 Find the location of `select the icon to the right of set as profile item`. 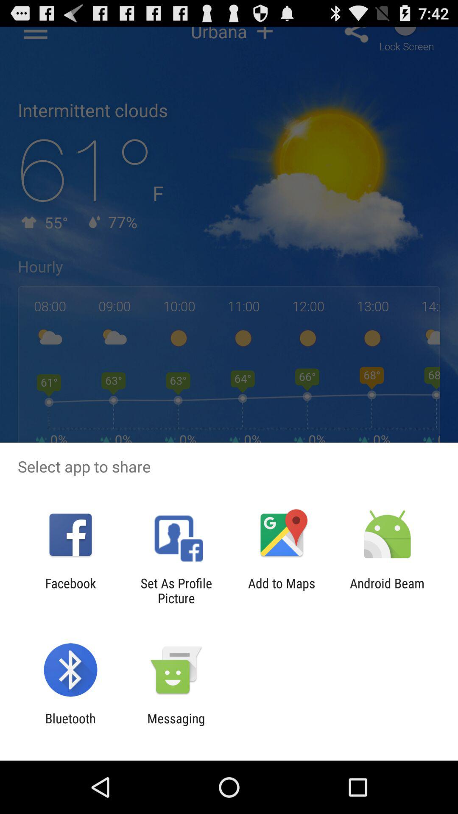

select the icon to the right of set as profile item is located at coordinates (282, 591).